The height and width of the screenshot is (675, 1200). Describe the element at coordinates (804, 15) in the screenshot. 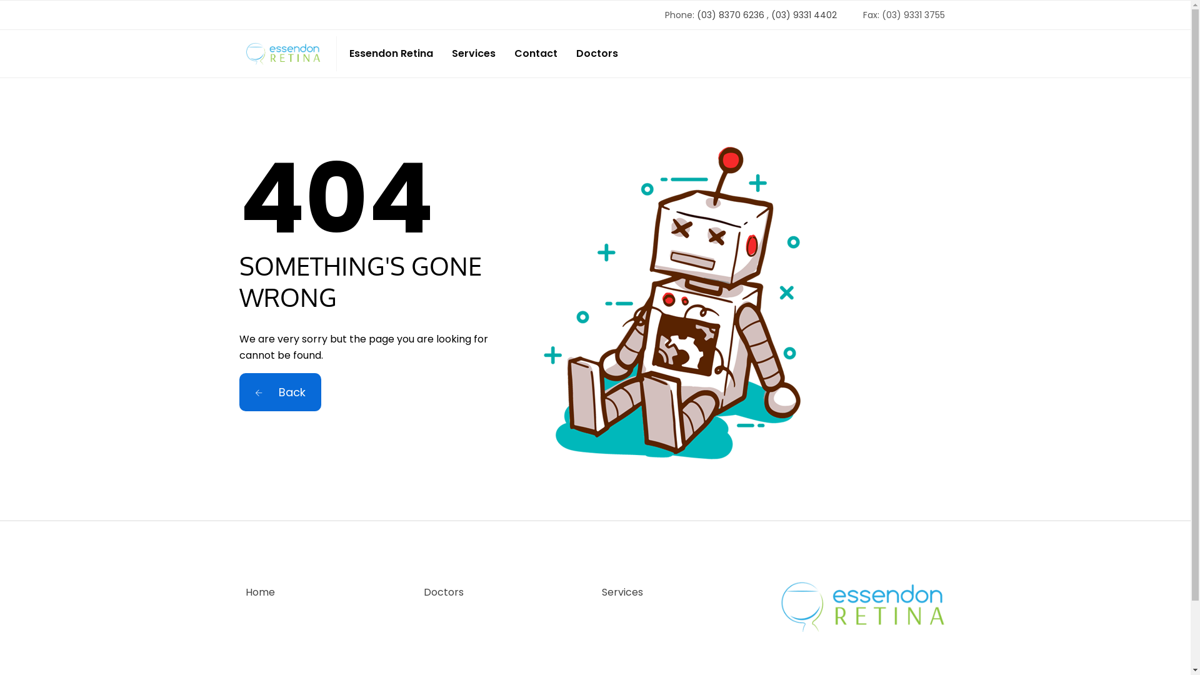

I see `(03) 9331 4402` at that location.